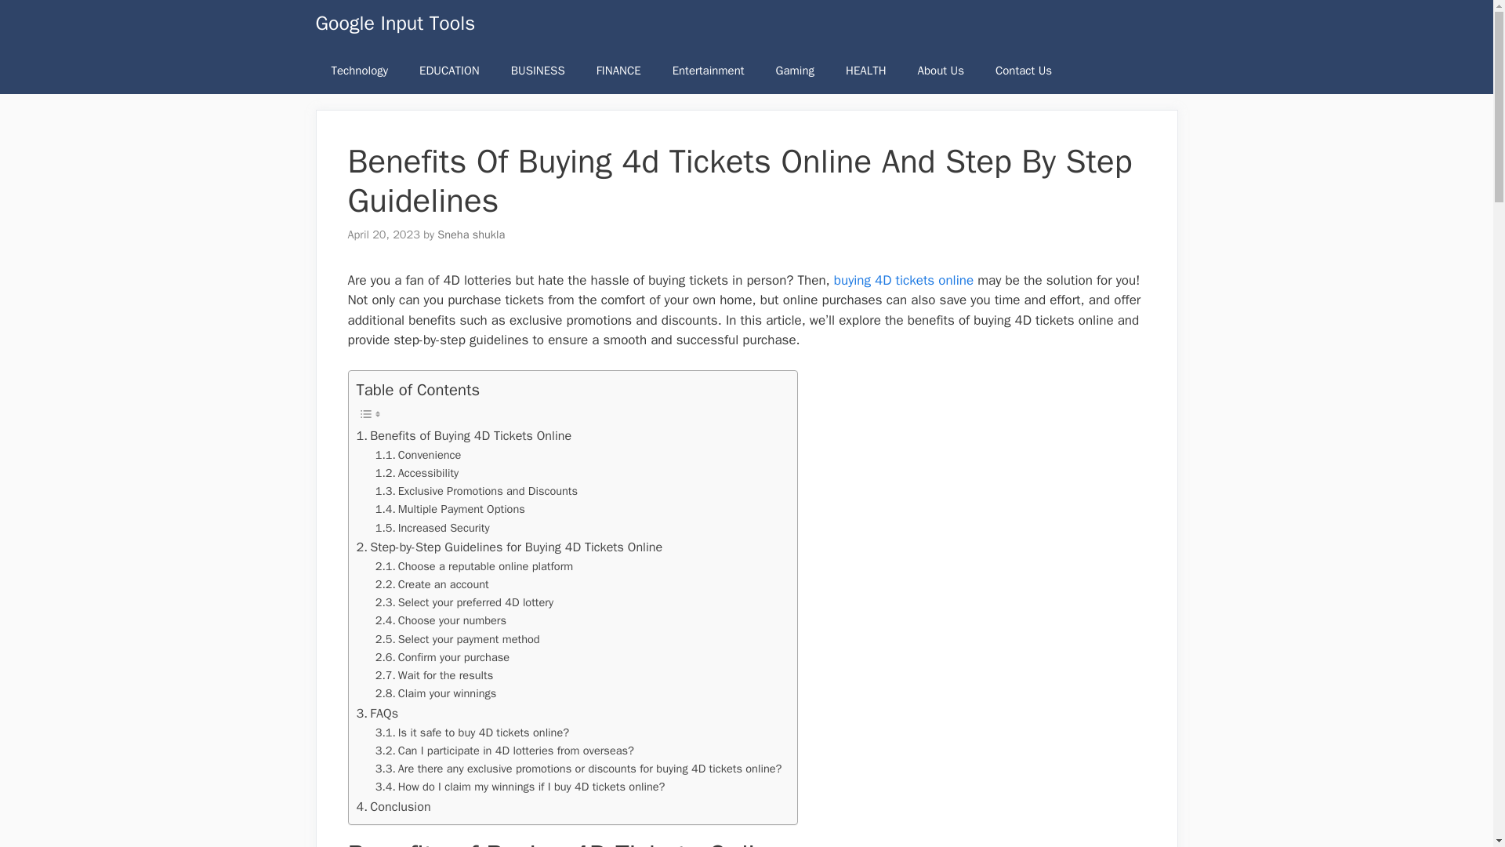 The image size is (1505, 847). Describe the element at coordinates (441, 620) in the screenshot. I see `Choose your numbers` at that location.